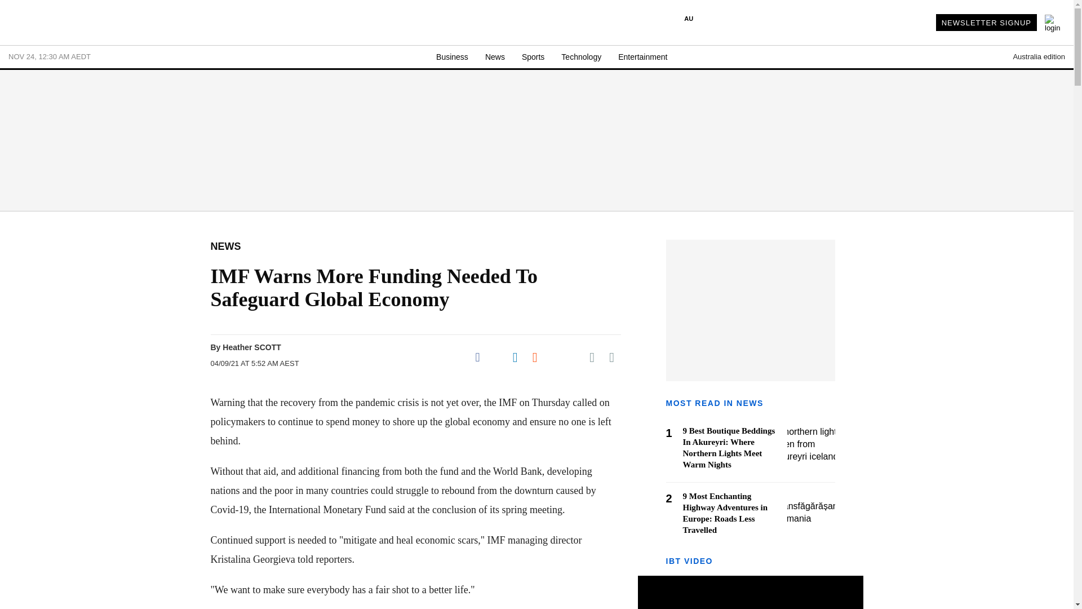  What do you see at coordinates (555, 358) in the screenshot?
I see `Share on Flipboard` at bounding box center [555, 358].